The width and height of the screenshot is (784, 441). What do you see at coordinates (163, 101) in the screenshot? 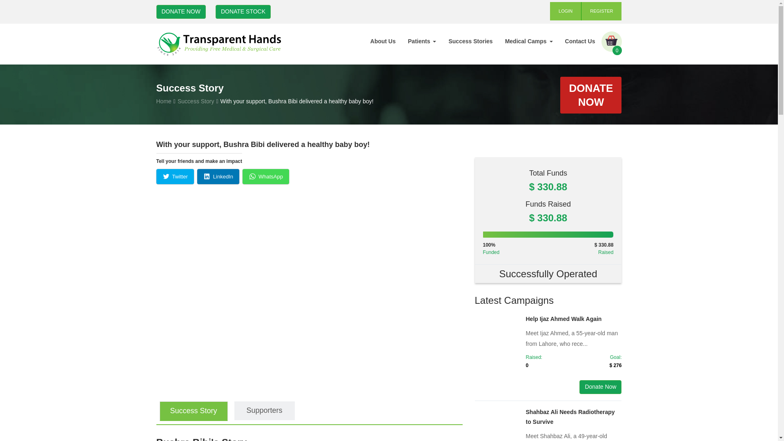
I see `Home` at bounding box center [163, 101].